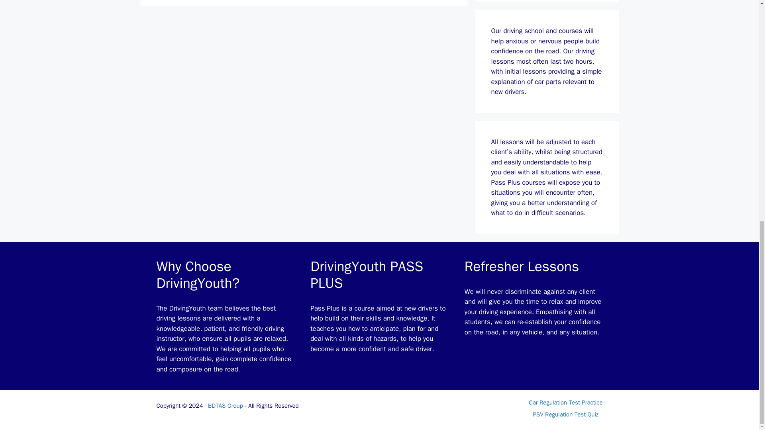 The image size is (765, 430). I want to click on Scroll back to top, so click(739, 351).